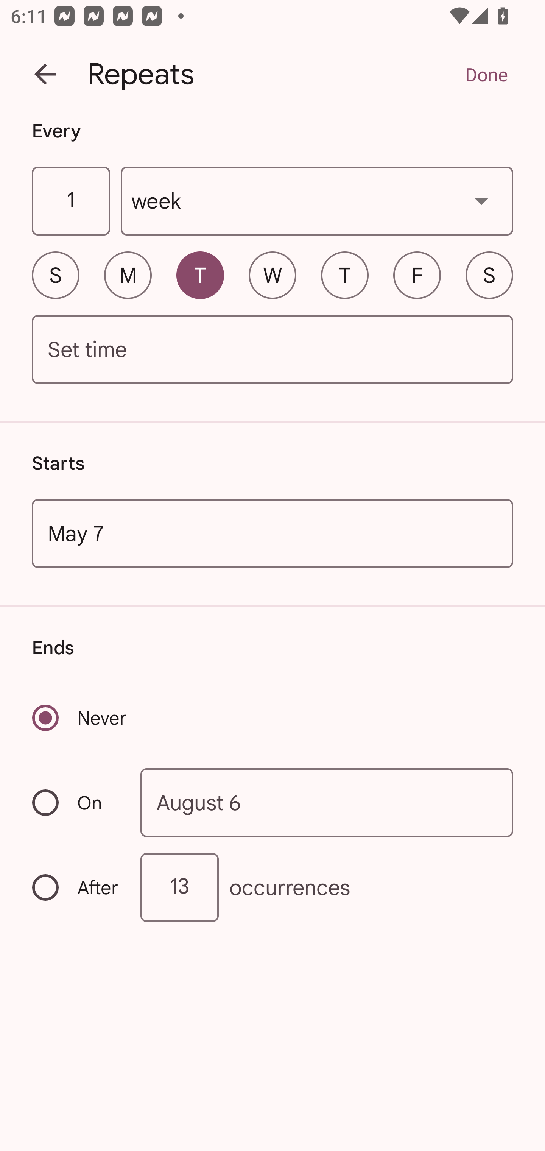 This screenshot has height=1151, width=545. Describe the element at coordinates (200, 275) in the screenshot. I see `T Tuesday, selected` at that location.